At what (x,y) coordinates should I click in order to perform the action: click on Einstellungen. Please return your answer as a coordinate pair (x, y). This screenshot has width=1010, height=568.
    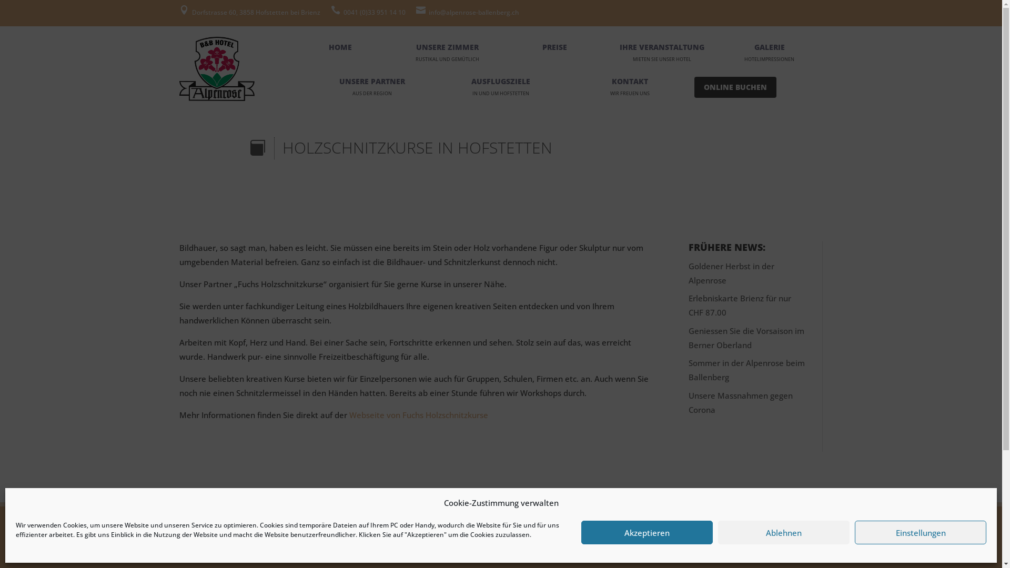
    Looking at the image, I should click on (921, 532).